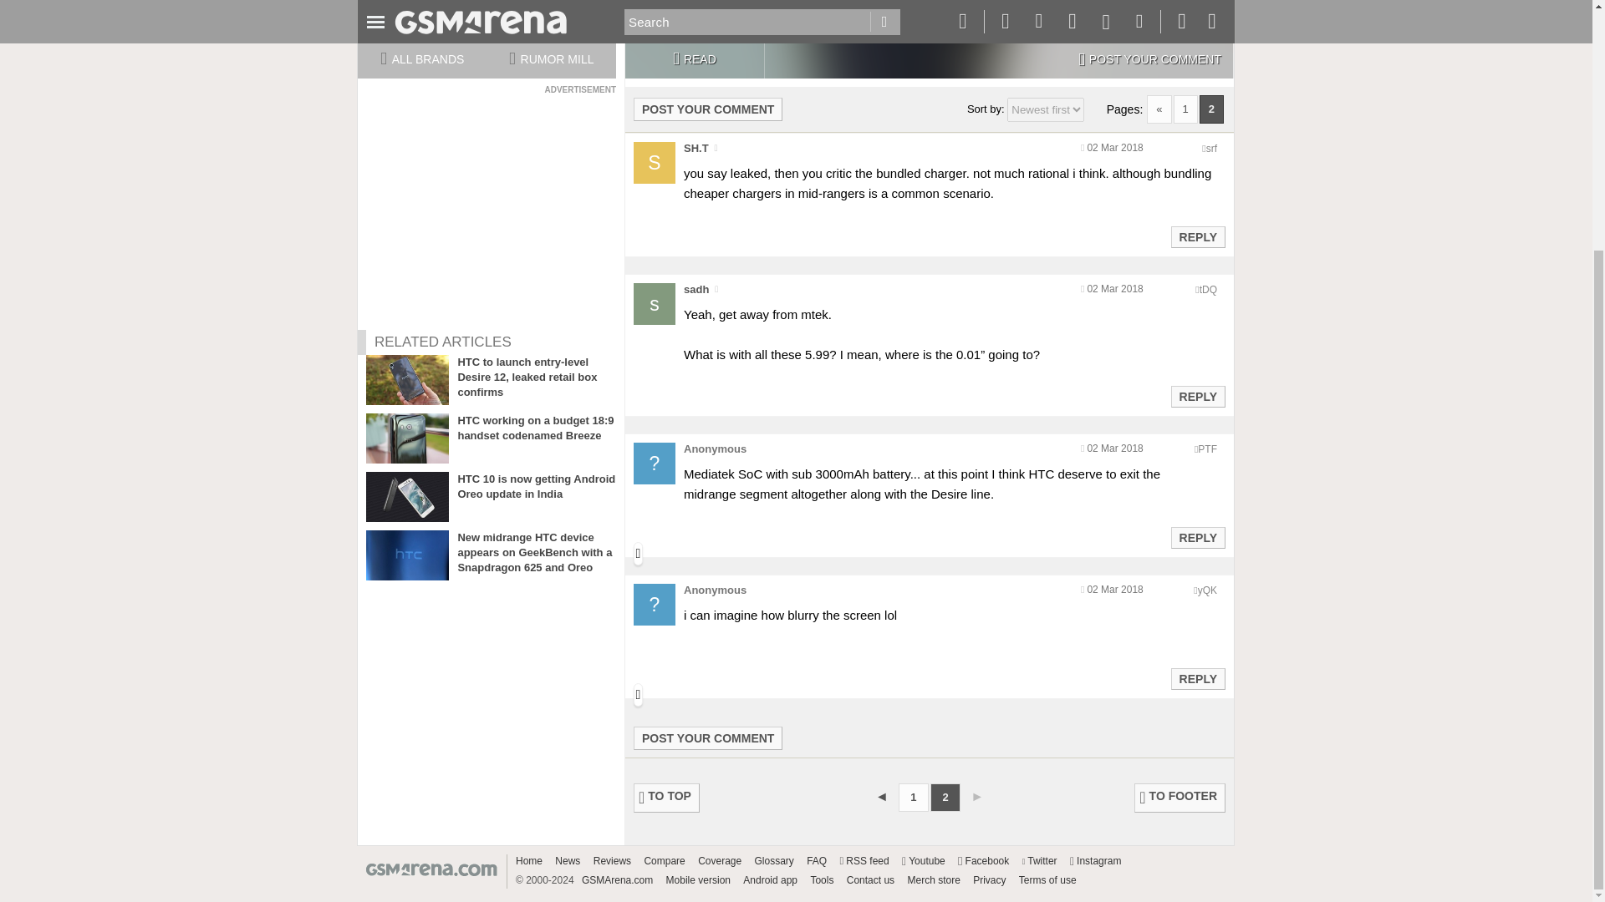 This screenshot has height=902, width=1605. I want to click on Reply to this post, so click(1197, 538).